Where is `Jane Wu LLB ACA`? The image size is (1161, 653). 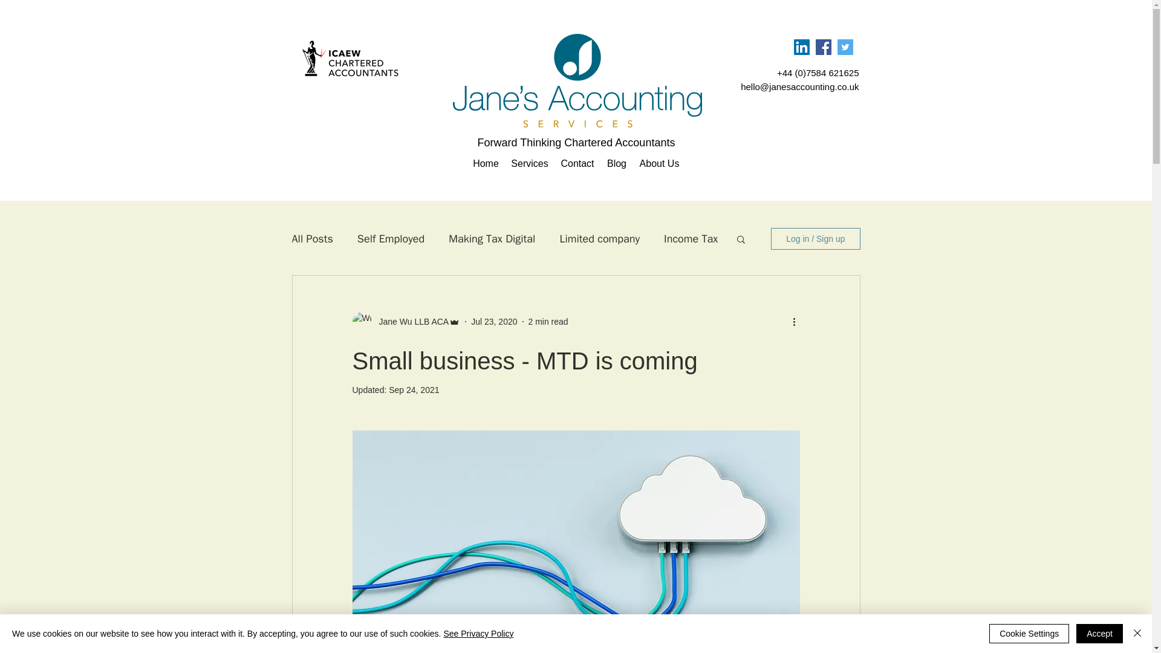 Jane Wu LLB ACA is located at coordinates (410, 322).